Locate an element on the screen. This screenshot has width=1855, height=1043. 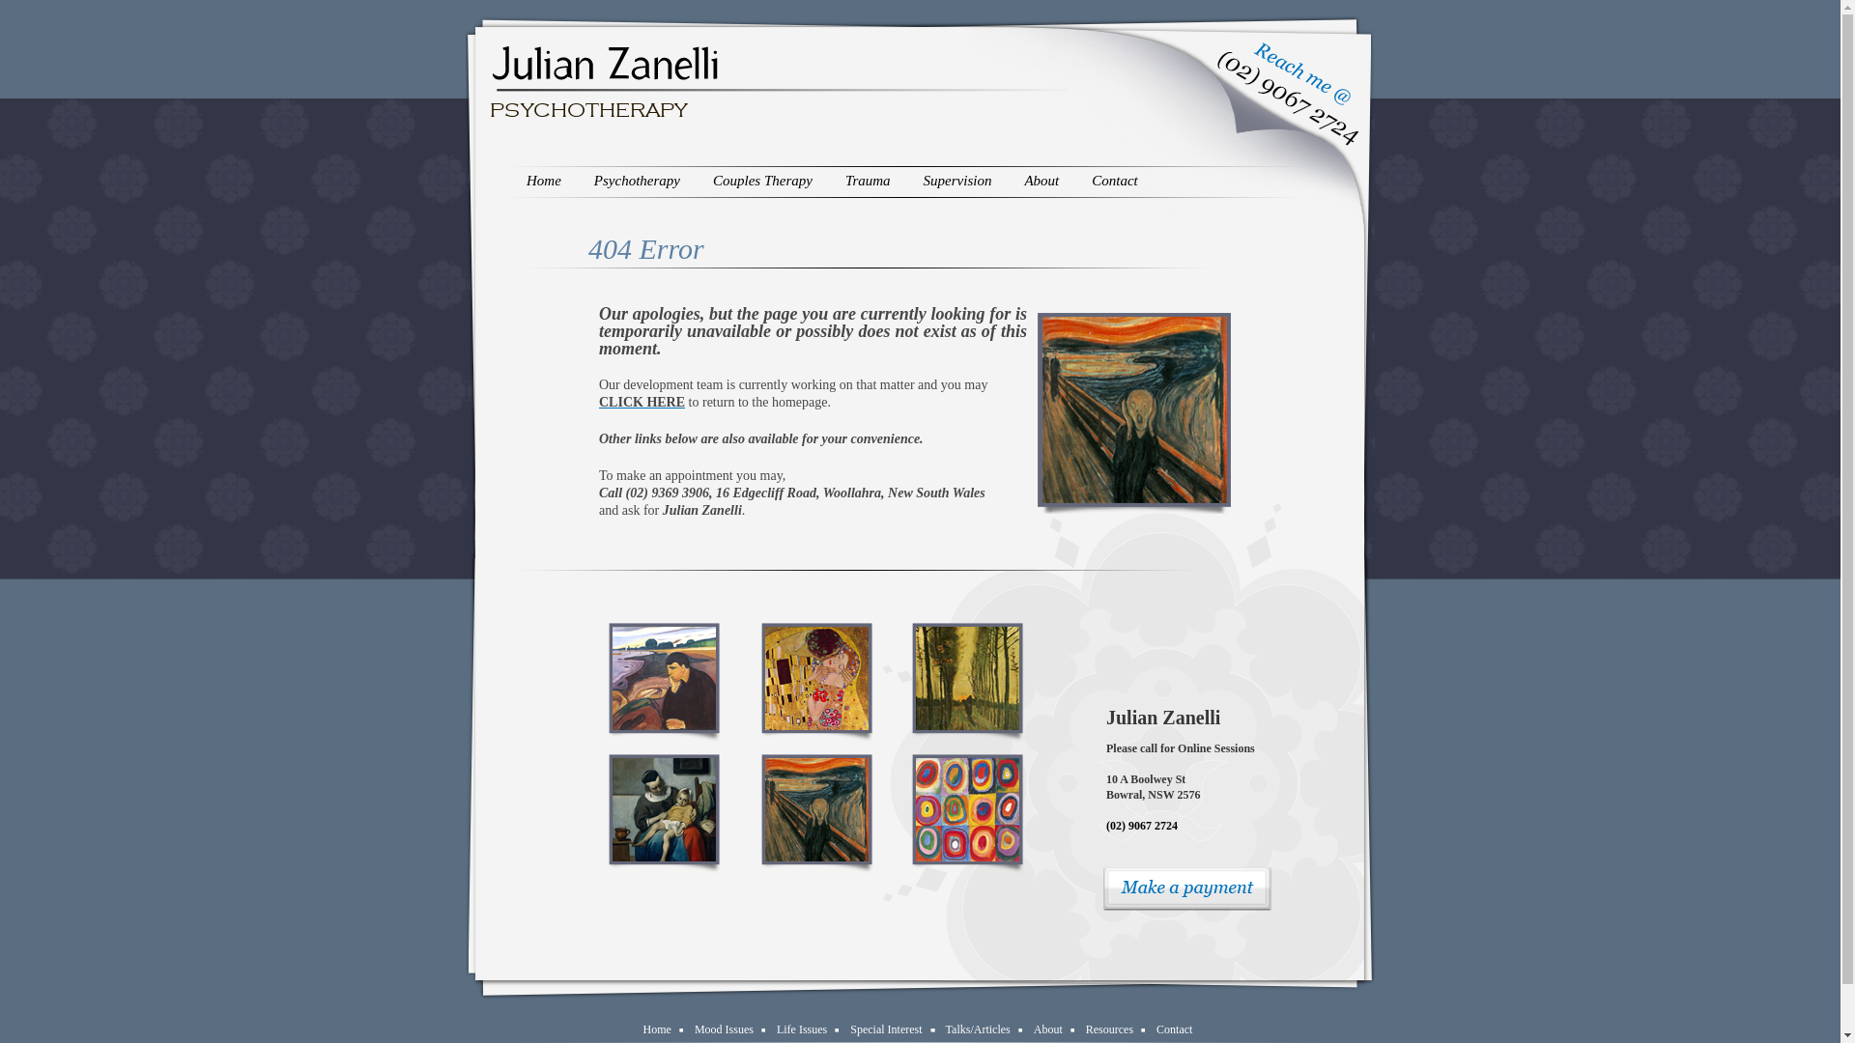
About is located at coordinates (1048, 1029).